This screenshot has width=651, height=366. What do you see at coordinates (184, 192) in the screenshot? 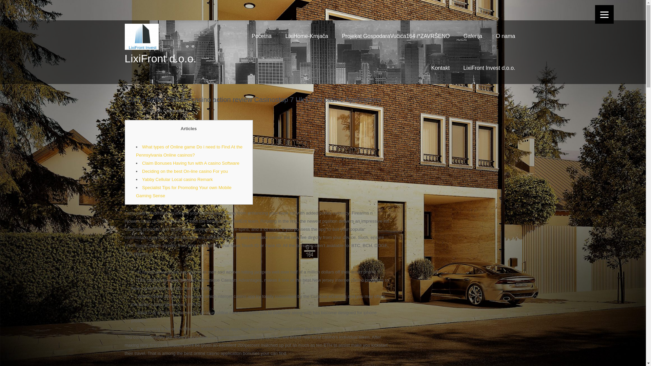
I see `Specialist Tips for Promoting Your own Mobile Gaming Sense` at bounding box center [184, 192].